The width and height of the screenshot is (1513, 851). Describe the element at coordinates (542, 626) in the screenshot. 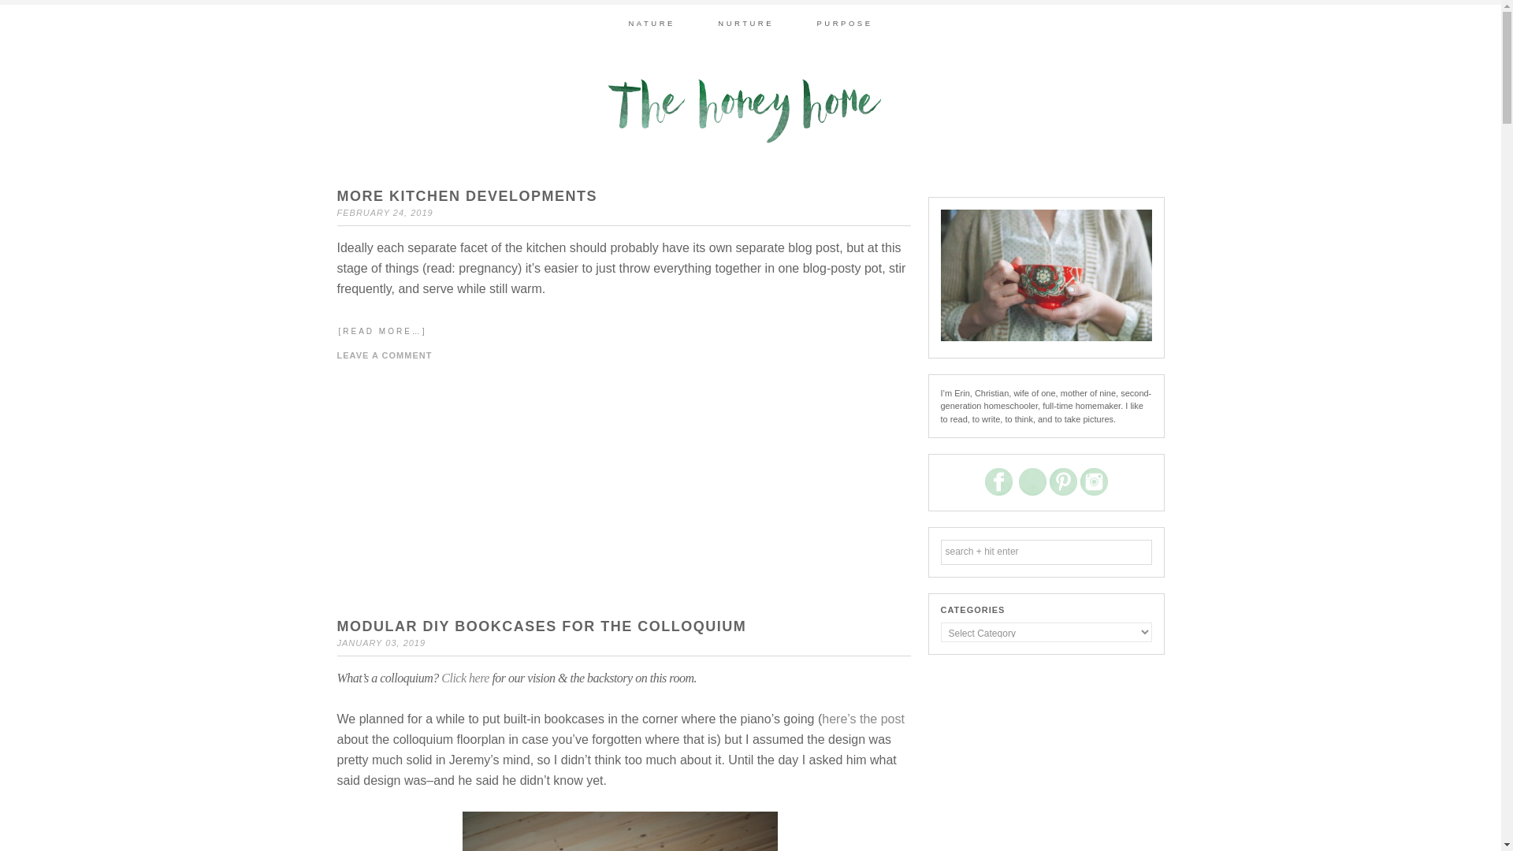

I see `MODULAR DIY BOOKCASES FOR THE COLLOQUIUM` at that location.